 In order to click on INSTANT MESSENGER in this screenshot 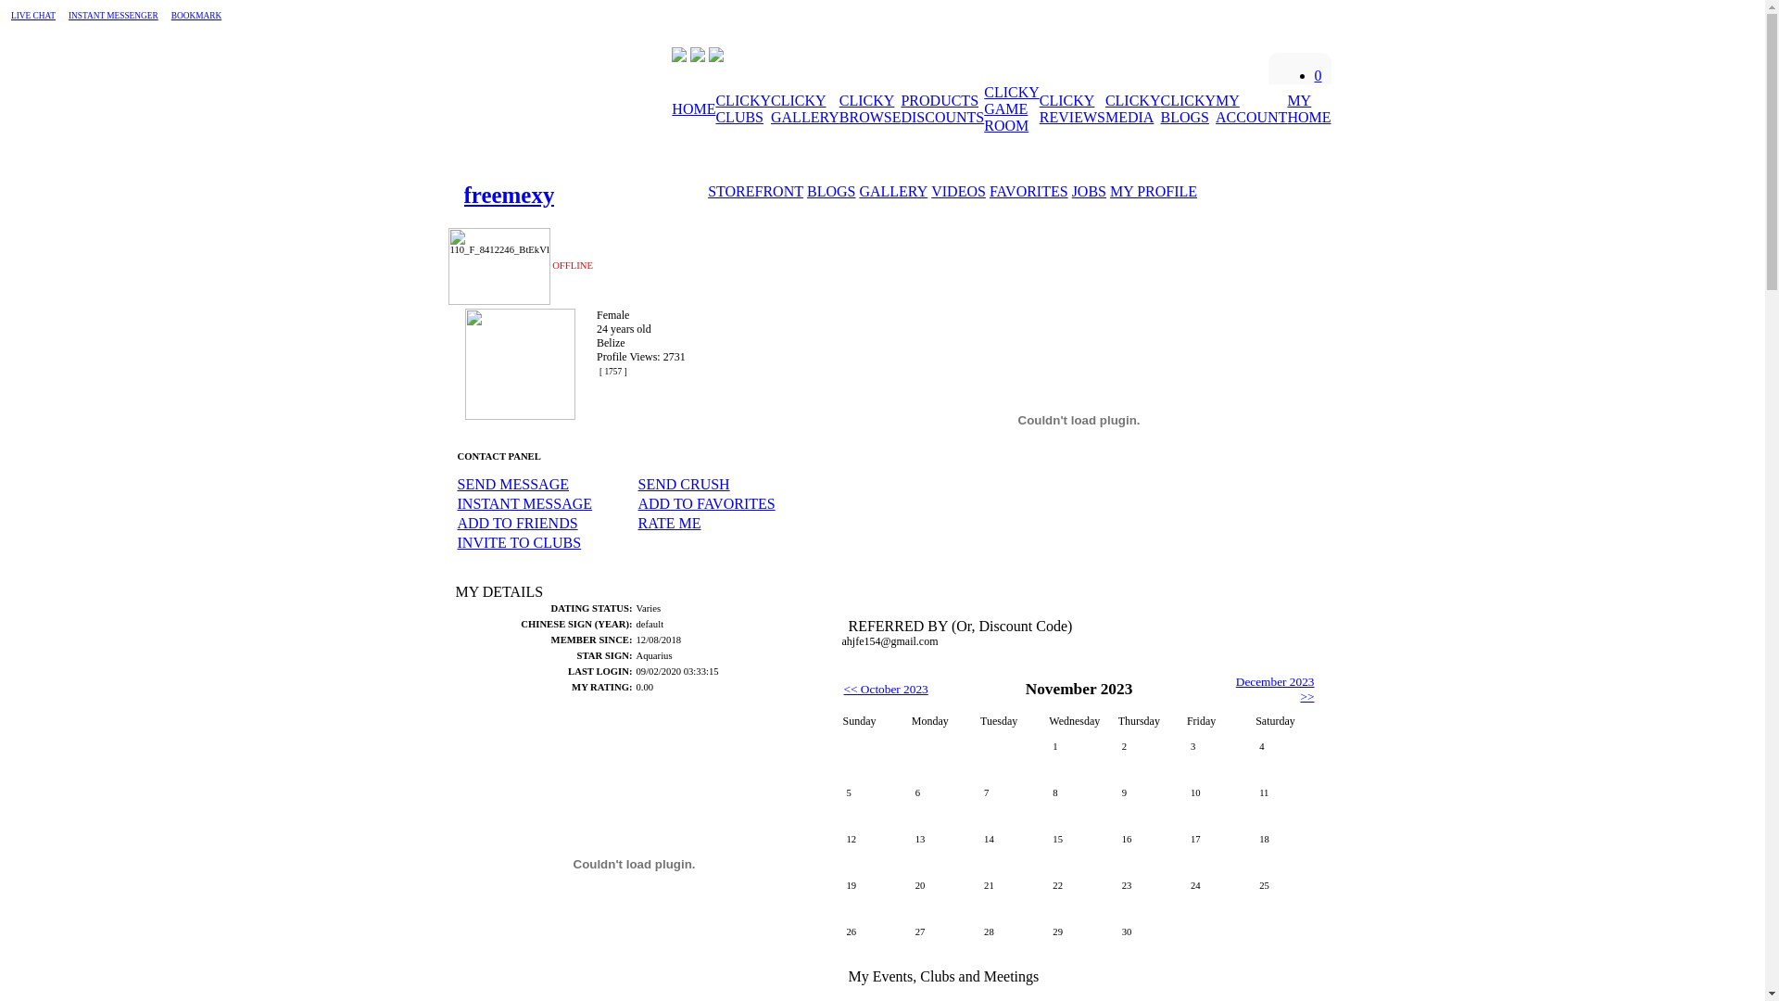, I will do `click(113, 16)`.